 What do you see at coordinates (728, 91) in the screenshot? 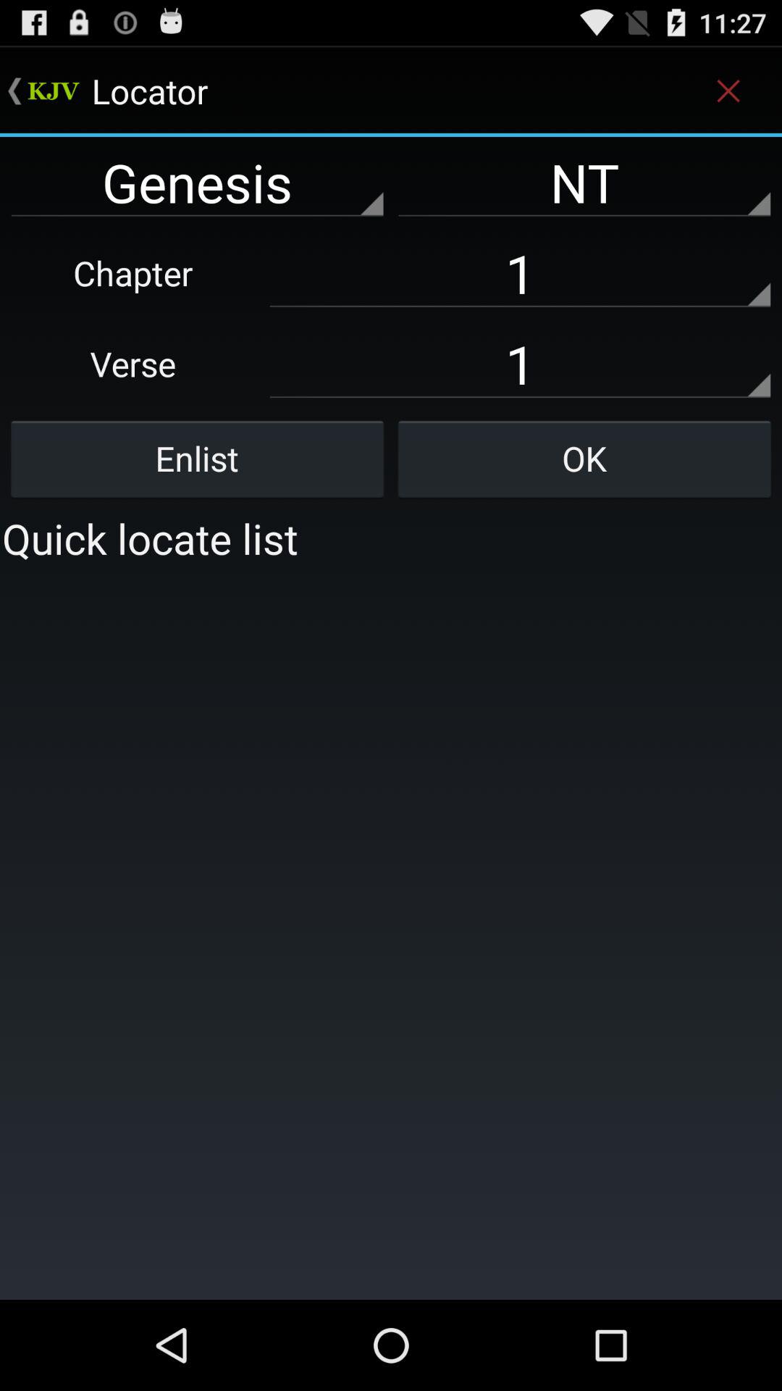
I see `choose the icon above nt item` at bounding box center [728, 91].